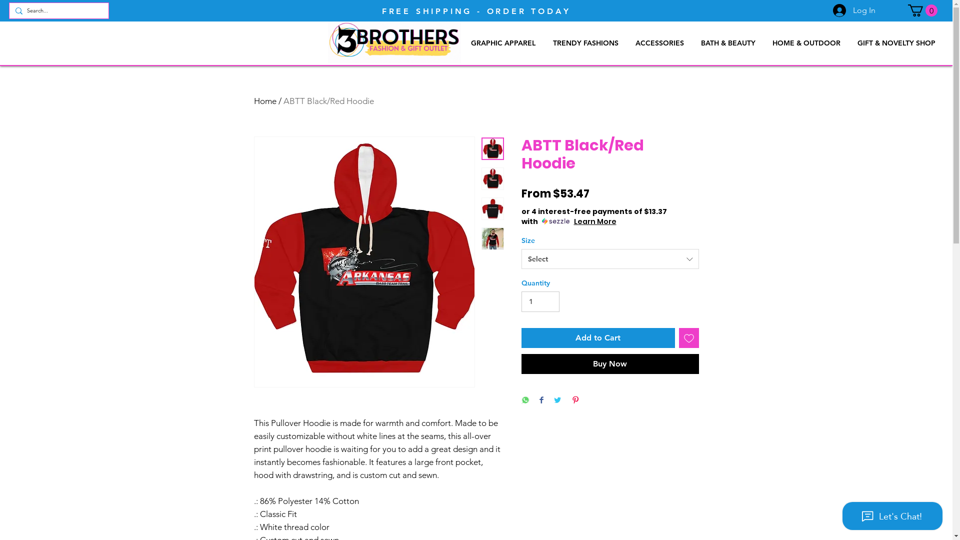 Image resolution: width=960 pixels, height=540 pixels. What do you see at coordinates (660, 43) in the screenshot?
I see `ACCESSORIES` at bounding box center [660, 43].